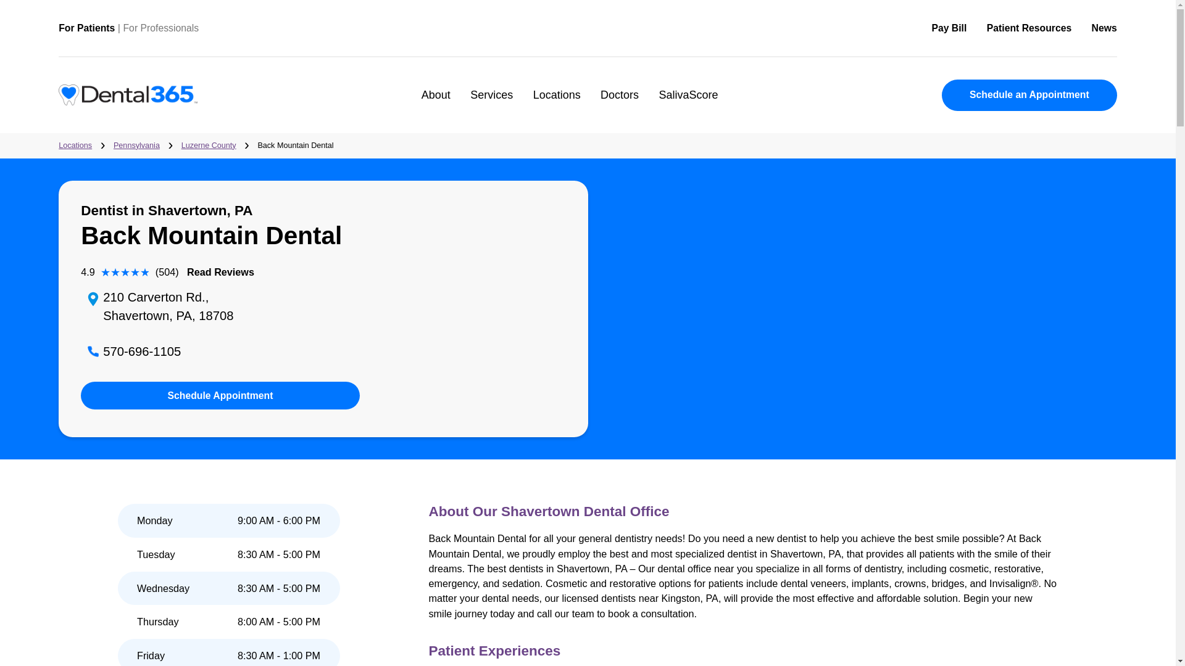  What do you see at coordinates (484, 106) in the screenshot?
I see `About` at bounding box center [484, 106].